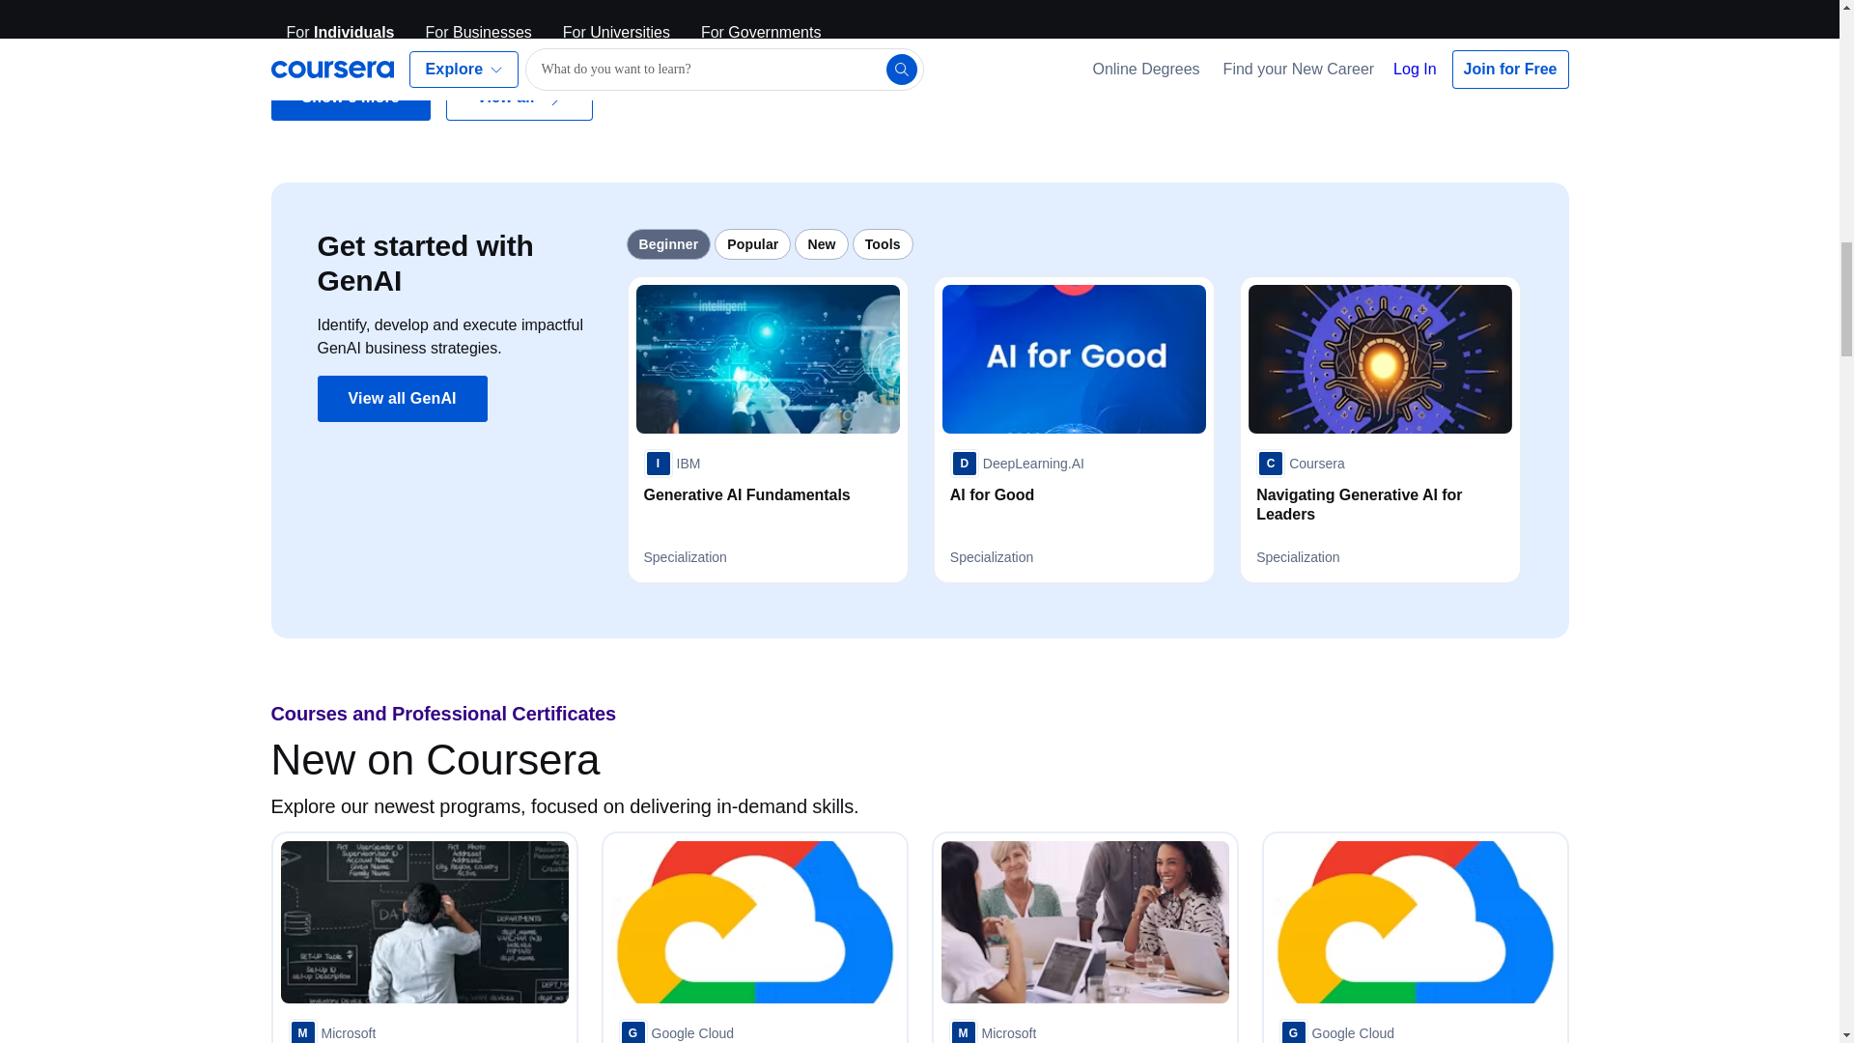 The width and height of the screenshot is (1854, 1043). Describe the element at coordinates (1017, 464) in the screenshot. I see `DeepLearning.AI` at that location.